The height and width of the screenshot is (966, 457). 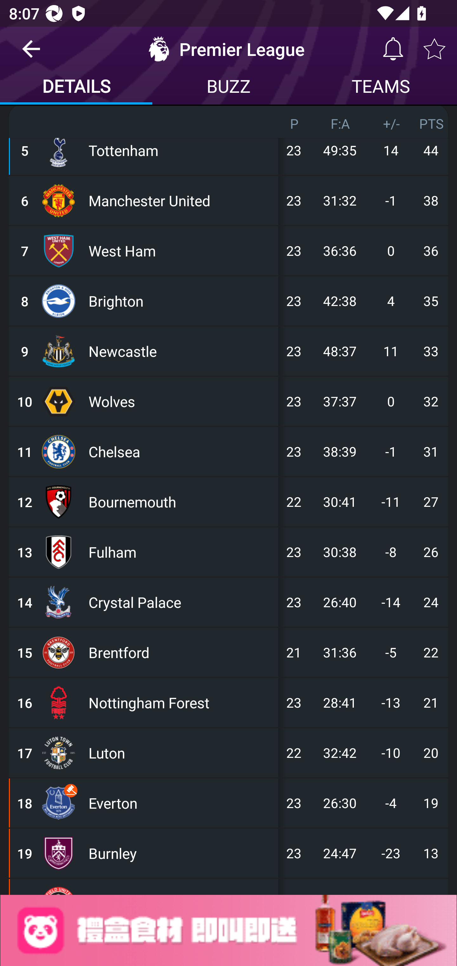 I want to click on Burnley, so click(x=181, y=854).